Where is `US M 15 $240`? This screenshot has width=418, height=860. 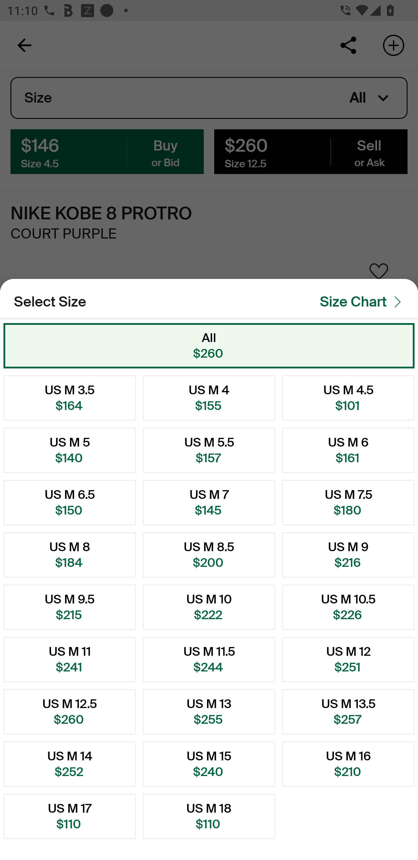
US M 15 $240 is located at coordinates (209, 764).